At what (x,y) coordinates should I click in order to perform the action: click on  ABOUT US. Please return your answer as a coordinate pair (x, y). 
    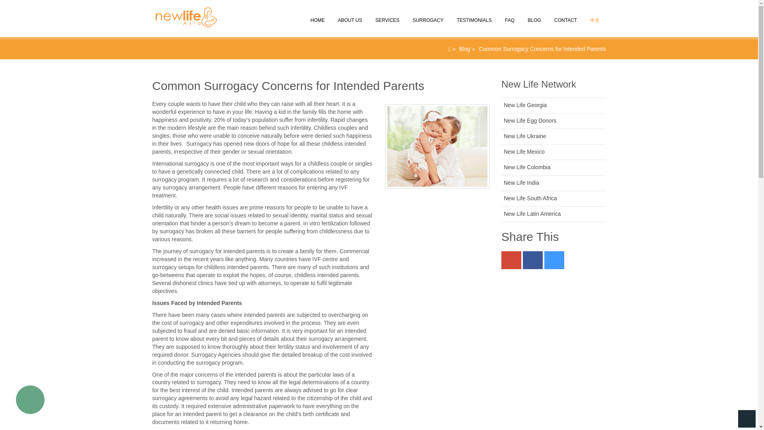
    Looking at the image, I should click on (349, 18).